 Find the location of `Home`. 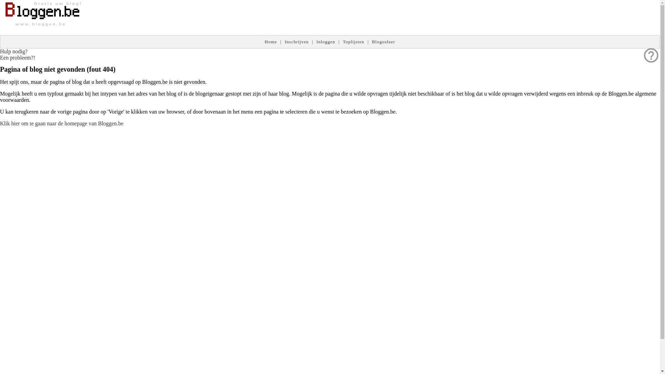

Home is located at coordinates (271, 42).